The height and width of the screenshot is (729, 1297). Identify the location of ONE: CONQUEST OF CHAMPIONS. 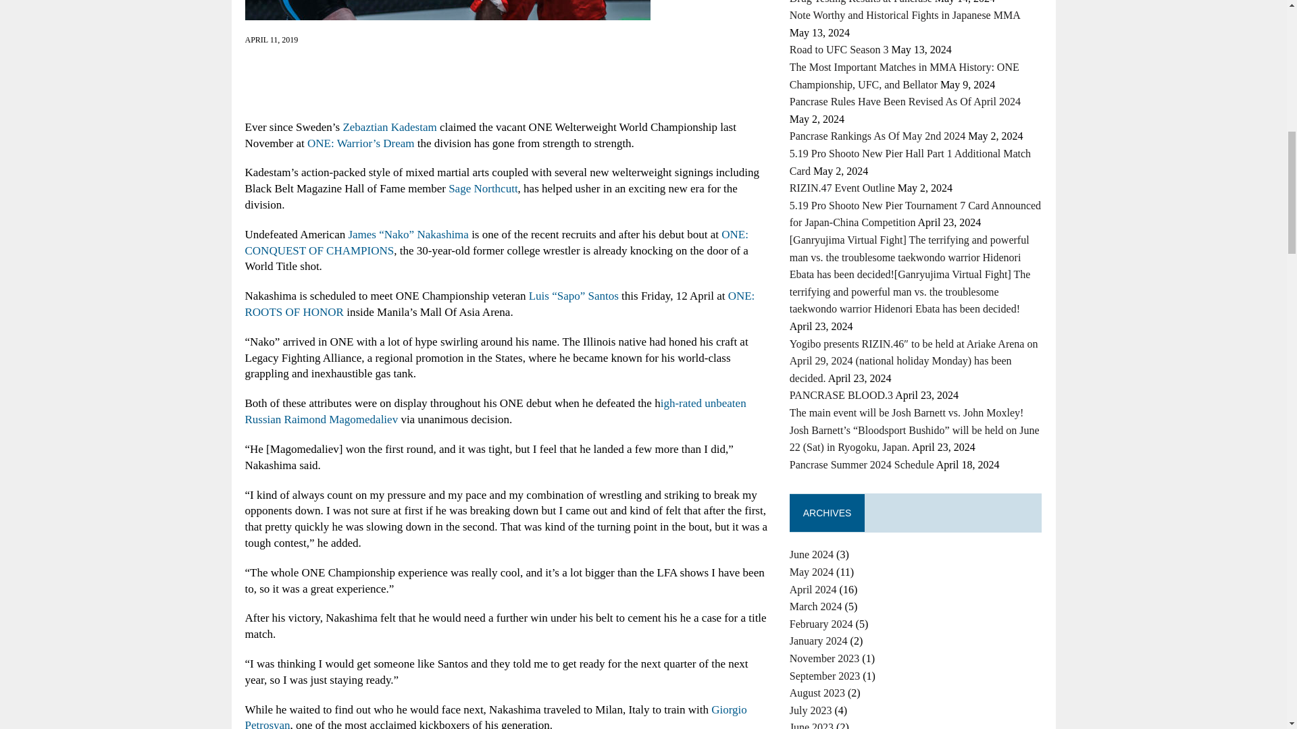
(496, 243).